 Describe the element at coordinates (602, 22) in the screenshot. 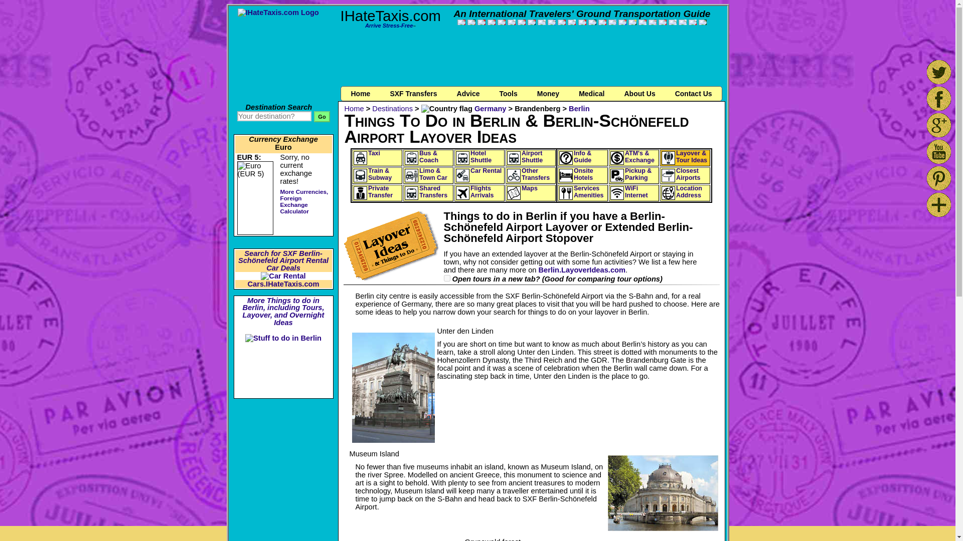

I see `Turkish` at that location.